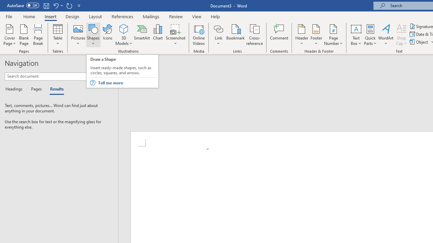  Describe the element at coordinates (334, 34) in the screenshot. I see `Page Number` at that location.